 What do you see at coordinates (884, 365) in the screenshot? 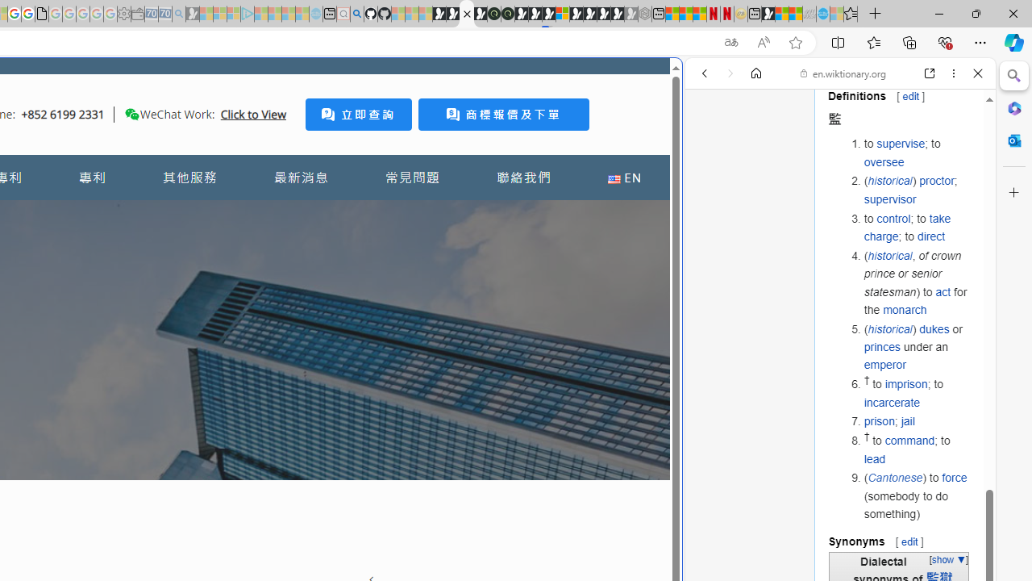
I see `emperor` at bounding box center [884, 365].